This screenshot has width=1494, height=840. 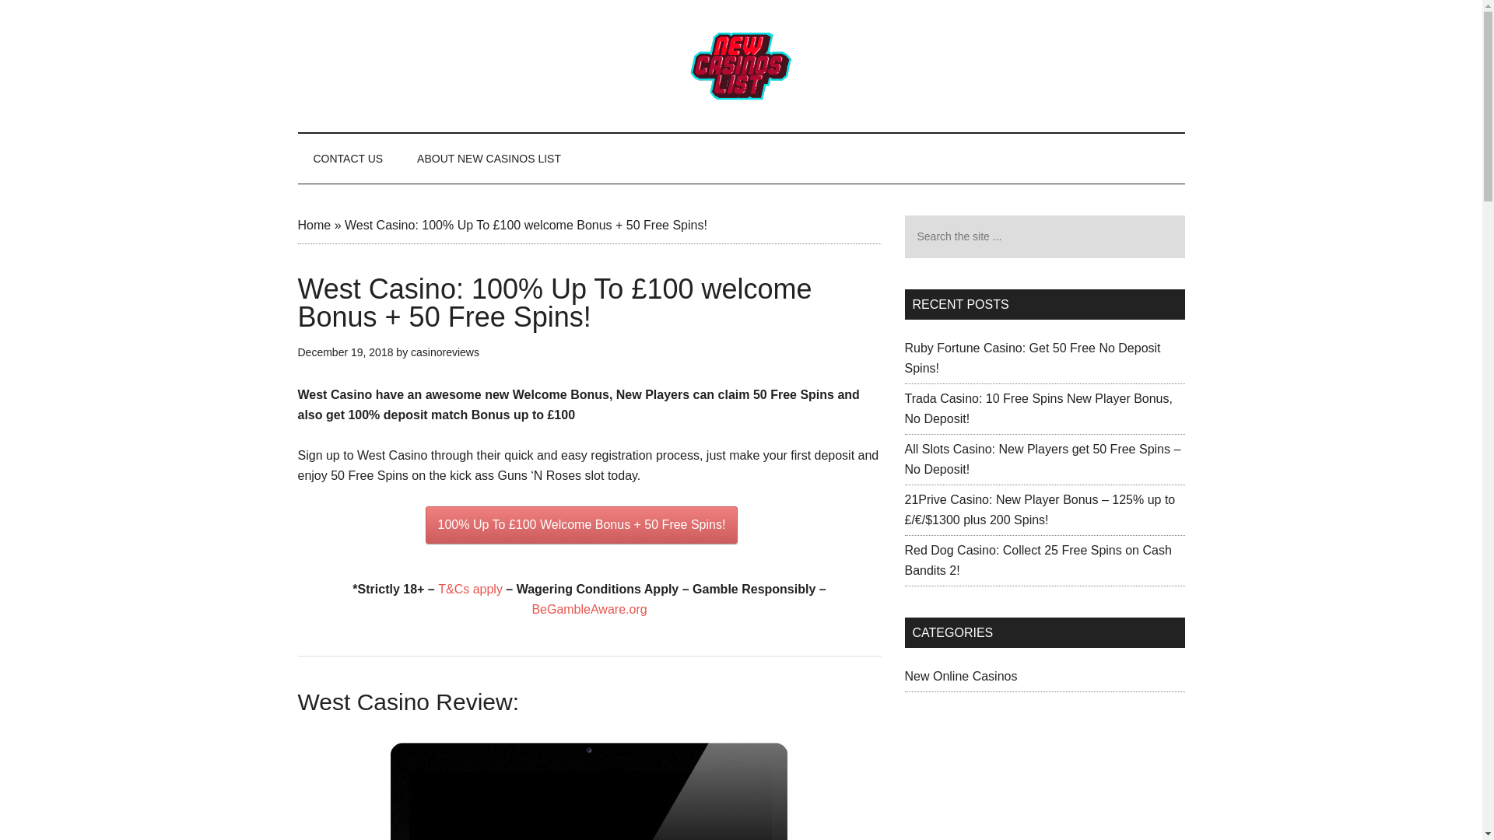 What do you see at coordinates (1037, 560) in the screenshot?
I see `Red Dog Casino: Collect 25 Free Spins on Cash Bandits 2!` at bounding box center [1037, 560].